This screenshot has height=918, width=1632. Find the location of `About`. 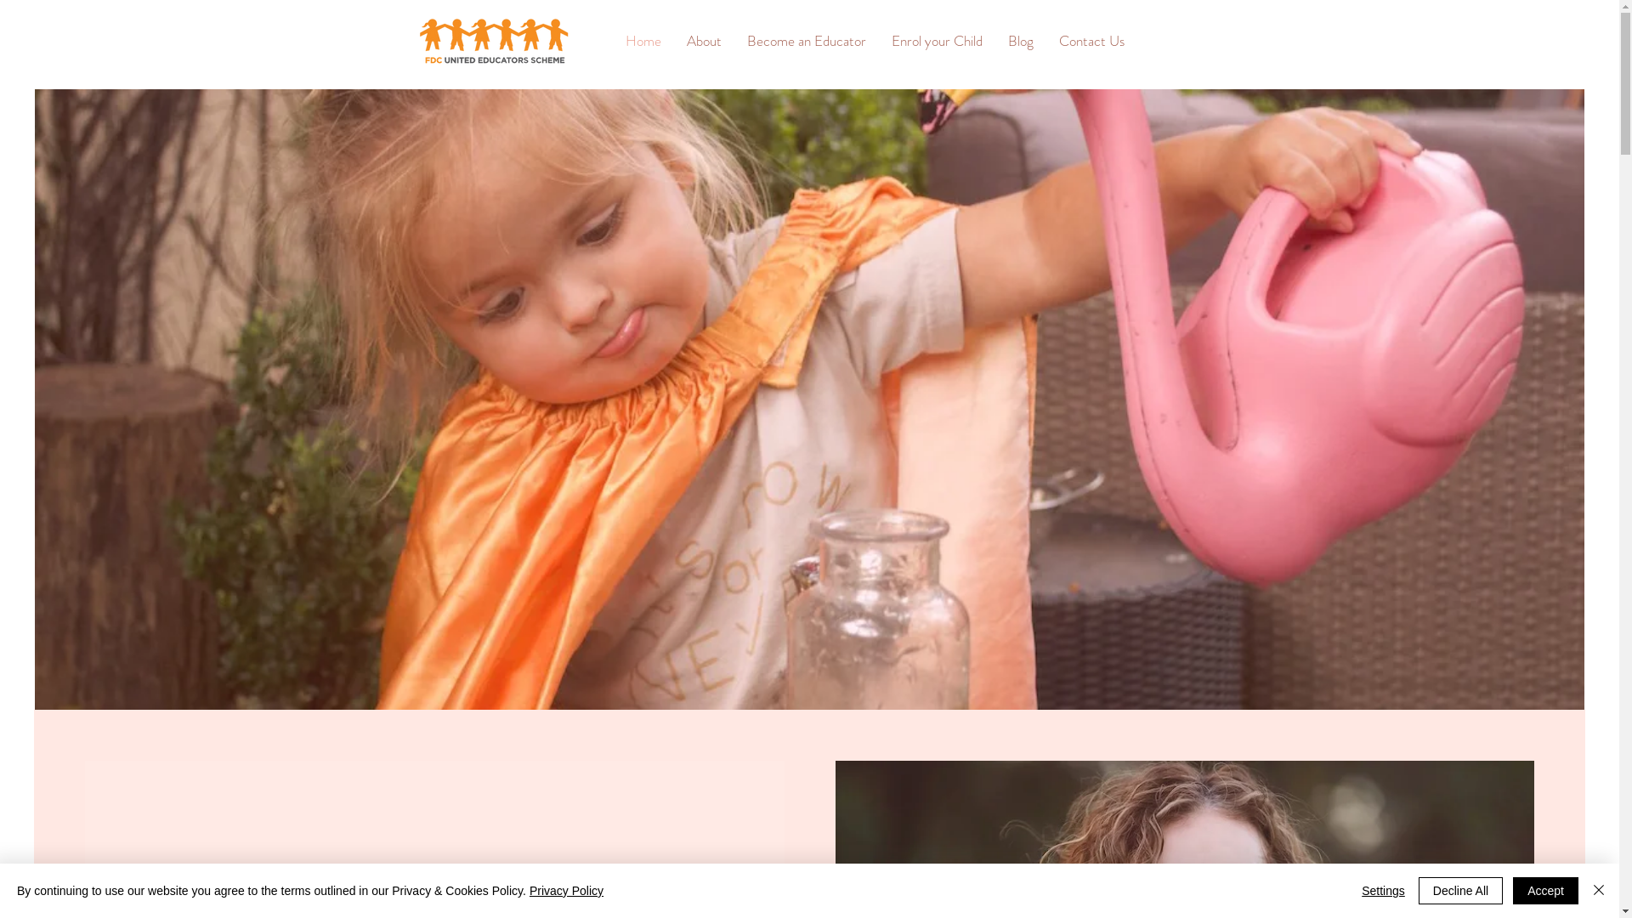

About is located at coordinates (704, 41).